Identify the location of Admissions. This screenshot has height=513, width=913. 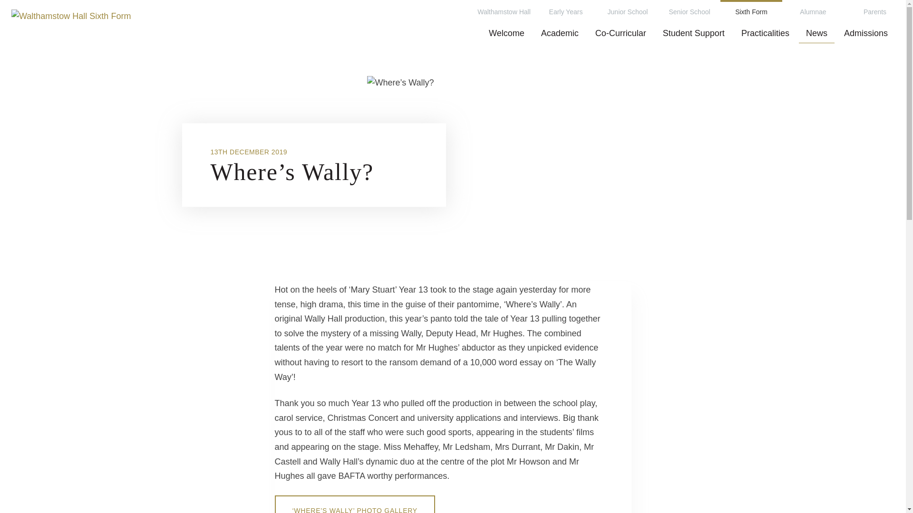
(865, 33).